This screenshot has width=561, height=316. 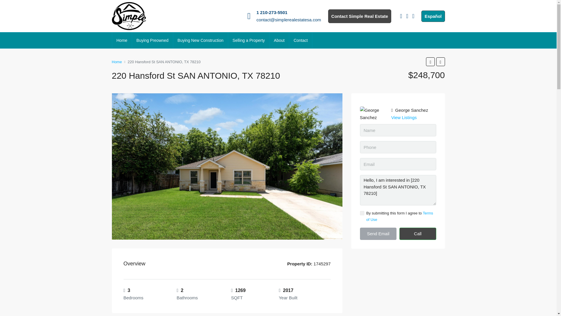 I want to click on About, so click(x=279, y=40).